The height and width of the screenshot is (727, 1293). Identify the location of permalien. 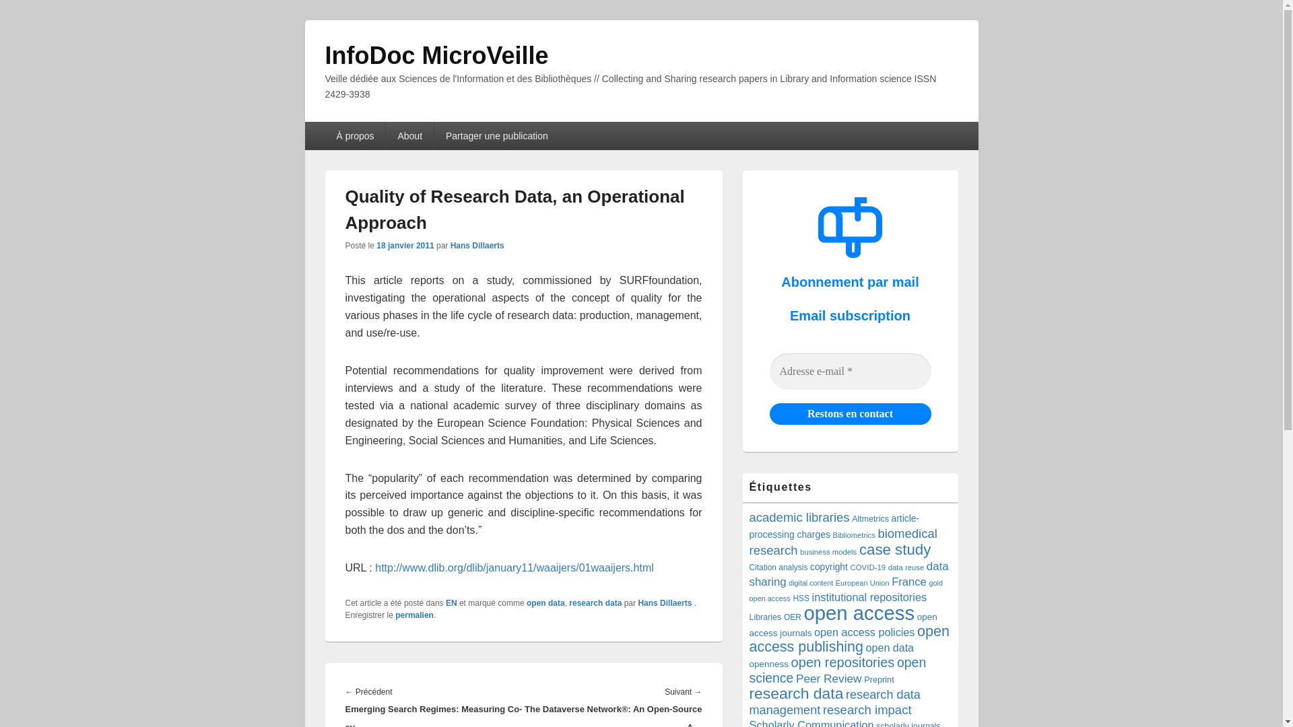
(414, 615).